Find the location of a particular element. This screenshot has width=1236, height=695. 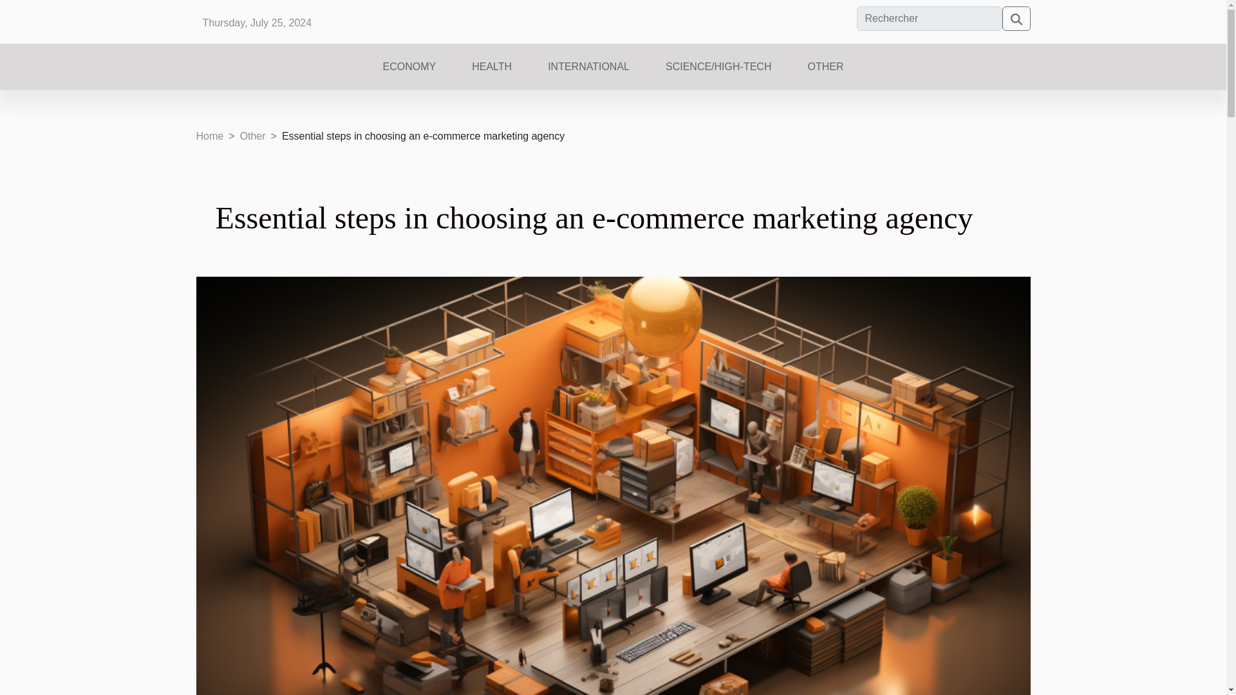

INTERNATIONAL is located at coordinates (588, 72).